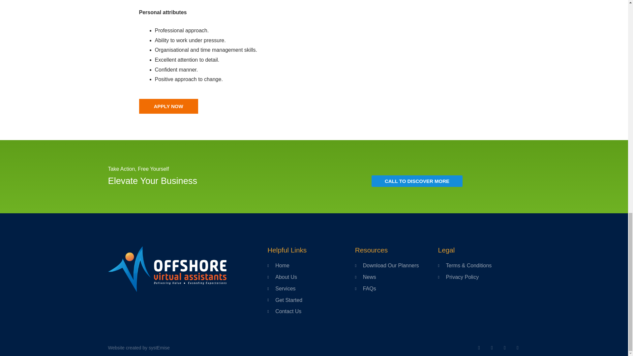 The height and width of the screenshot is (356, 633). I want to click on News, so click(396, 277).